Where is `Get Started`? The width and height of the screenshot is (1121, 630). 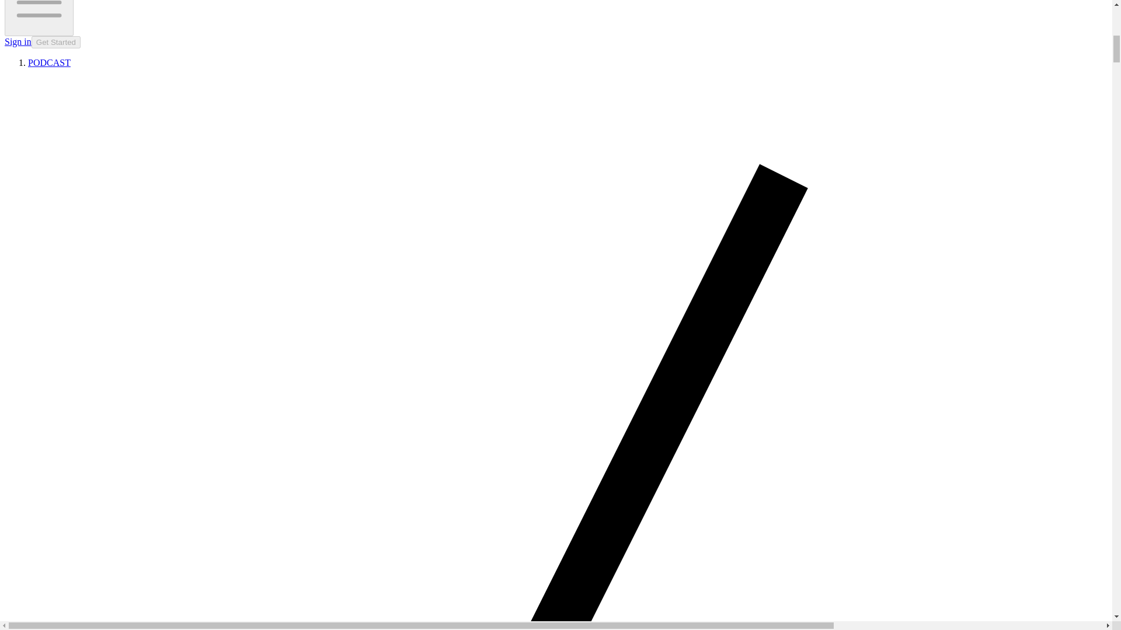 Get Started is located at coordinates (56, 41).